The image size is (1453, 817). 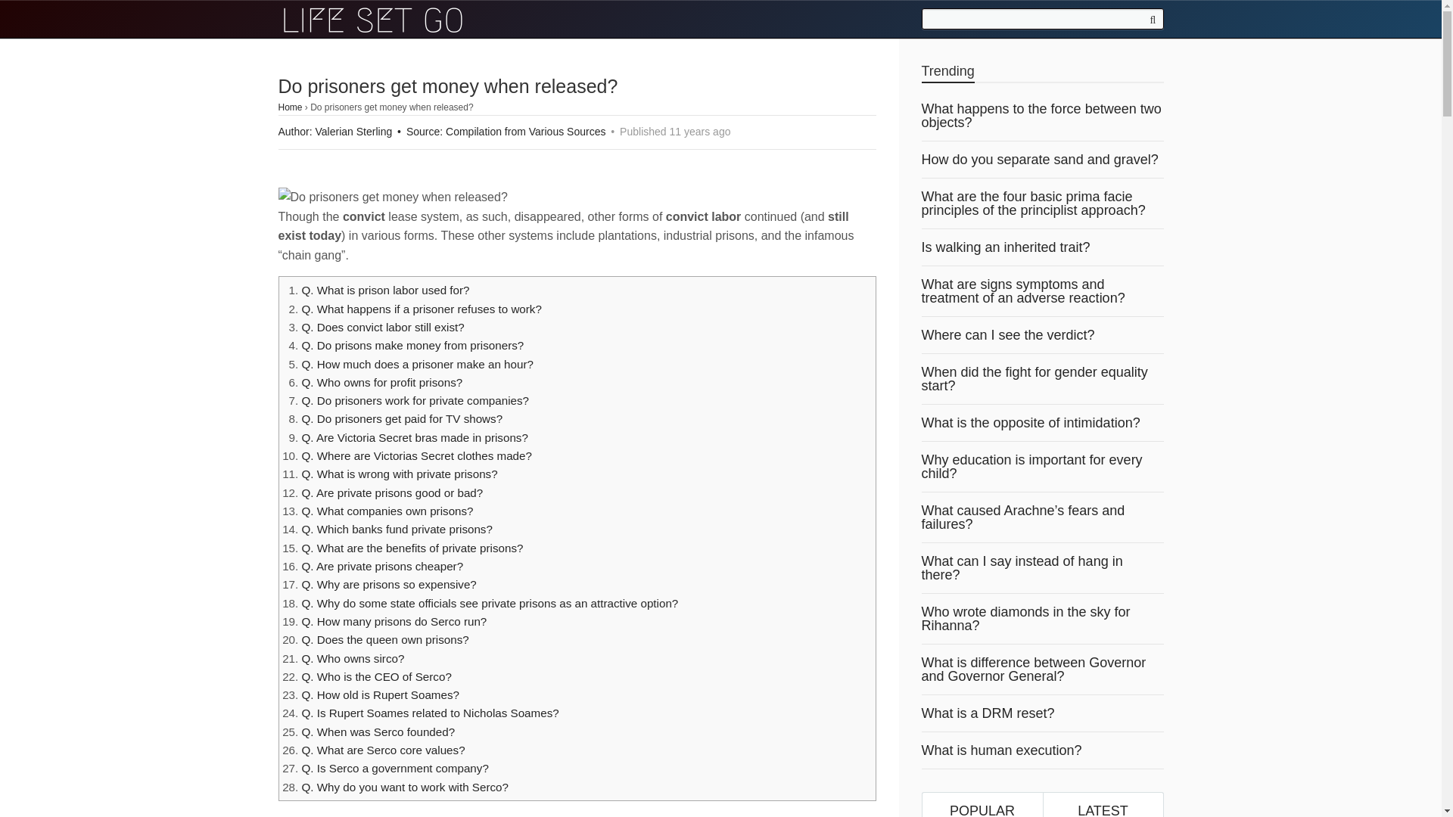 I want to click on Q. How old is Rupert Soames?, so click(x=380, y=694).